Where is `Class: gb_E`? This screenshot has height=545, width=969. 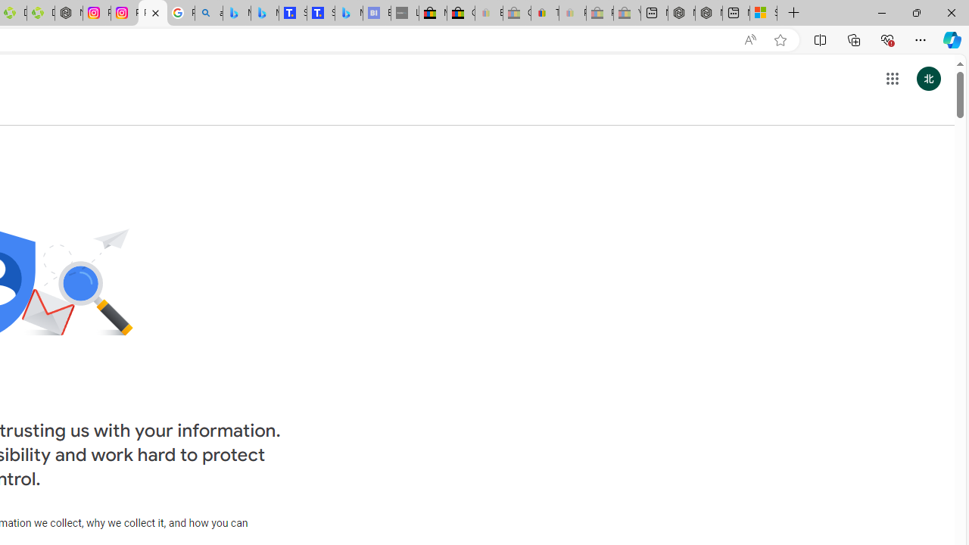
Class: gb_E is located at coordinates (892, 79).